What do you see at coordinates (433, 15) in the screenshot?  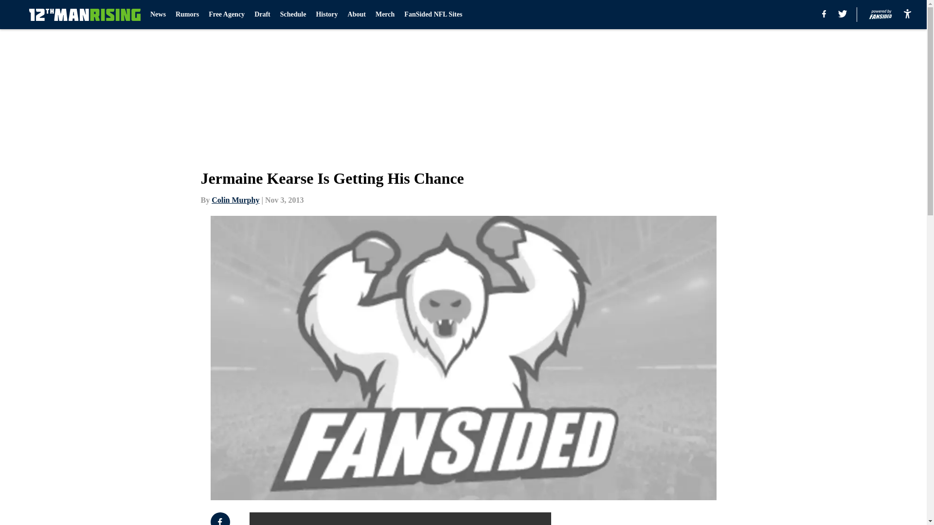 I see `FanSided NFL Sites` at bounding box center [433, 15].